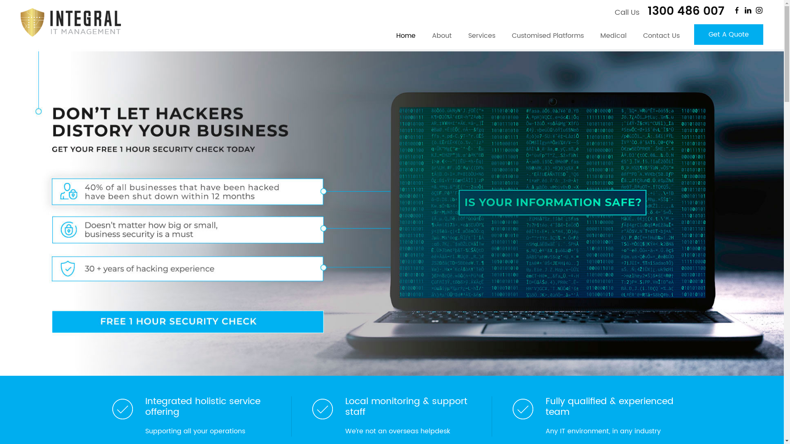  I want to click on Contact Us, so click(662, 38).